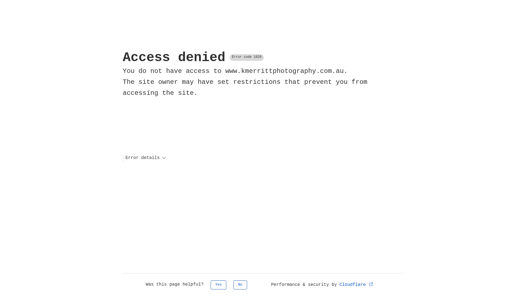 Image resolution: width=526 pixels, height=296 pixels. I want to click on Cloudflare, so click(357, 285).